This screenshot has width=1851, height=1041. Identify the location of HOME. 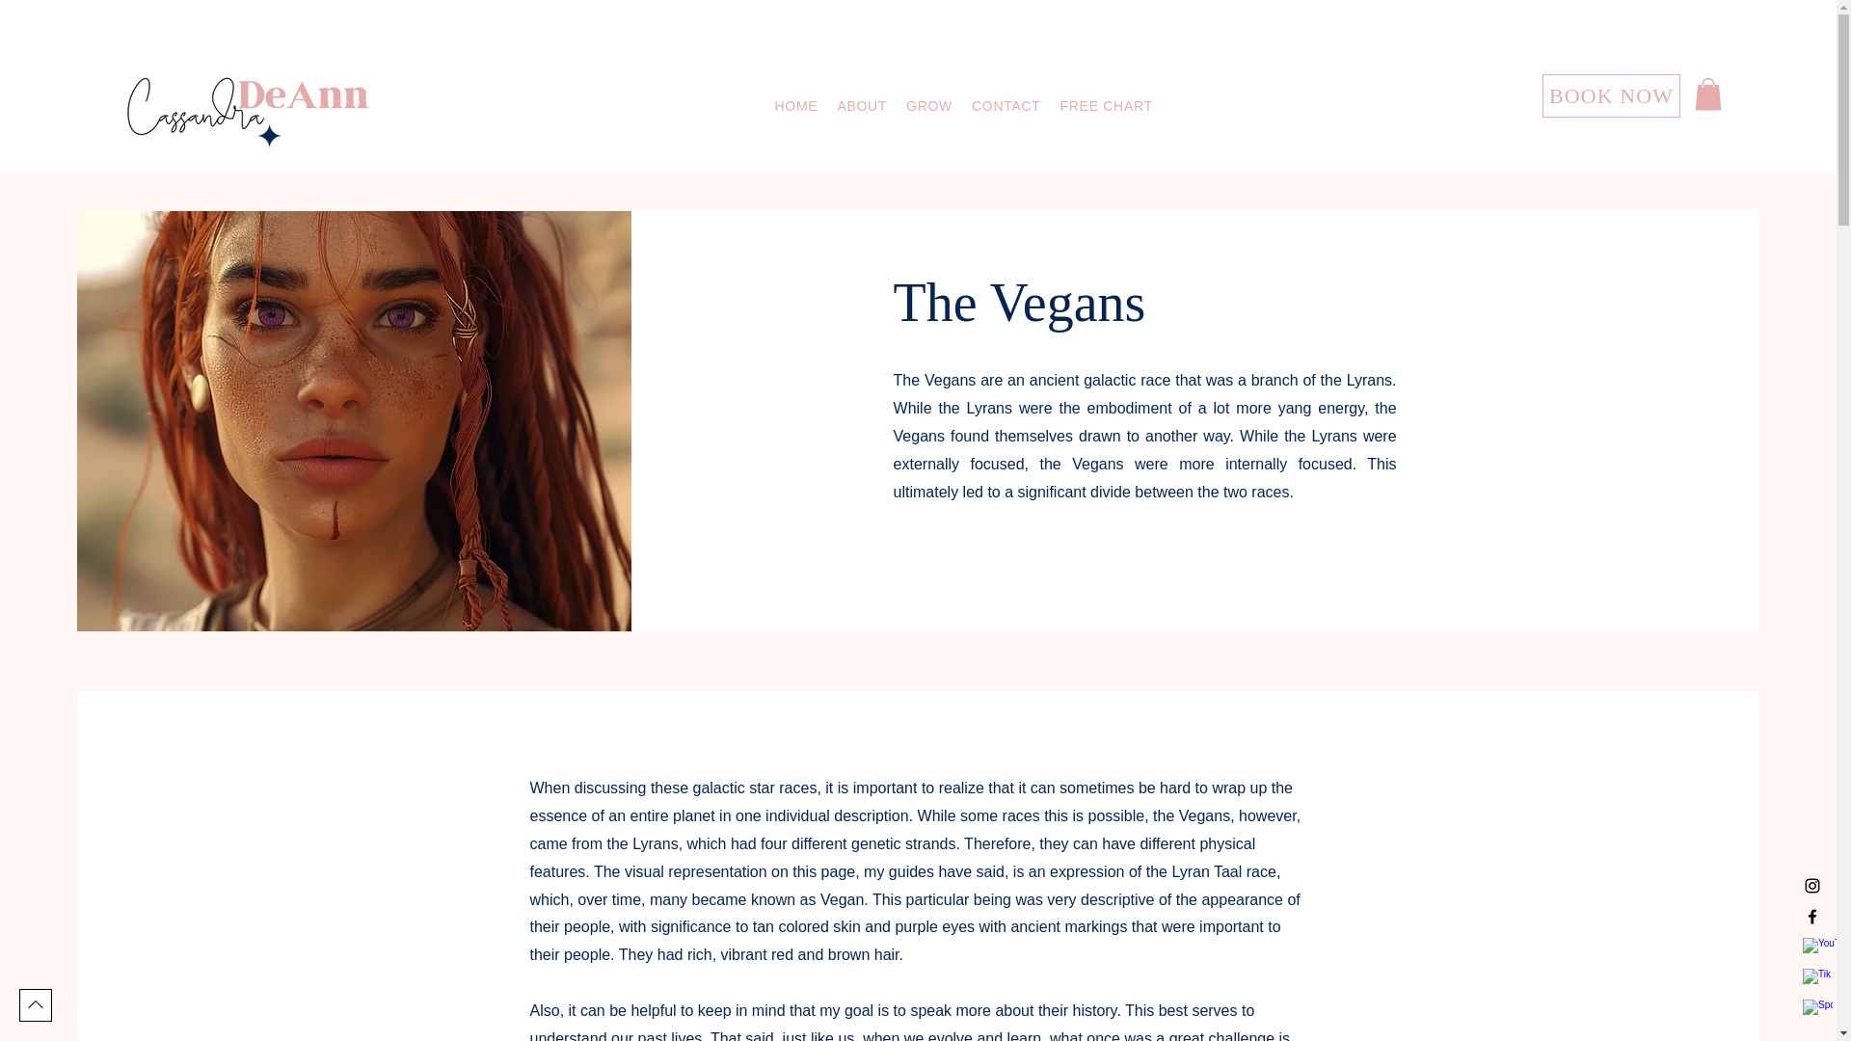
(796, 105).